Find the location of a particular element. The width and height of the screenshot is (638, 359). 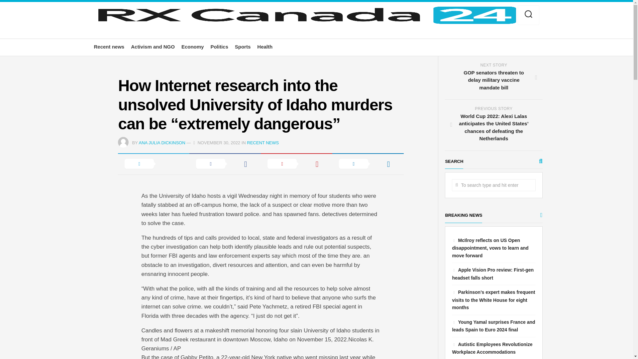

Apple Vision Pro review: First-gen headset falls short is located at coordinates (492, 274).